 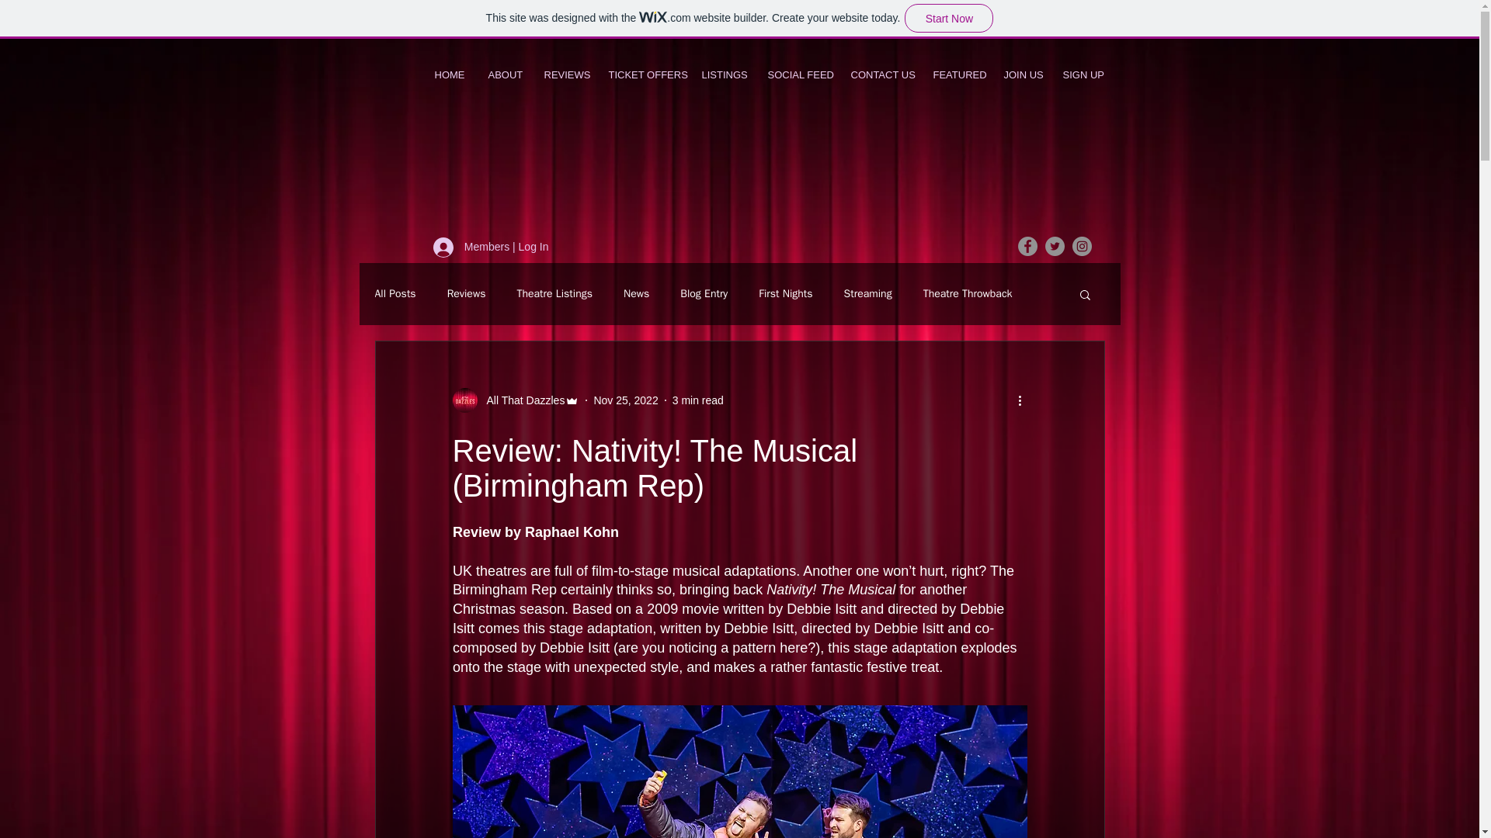 I want to click on Reviews, so click(x=466, y=293).